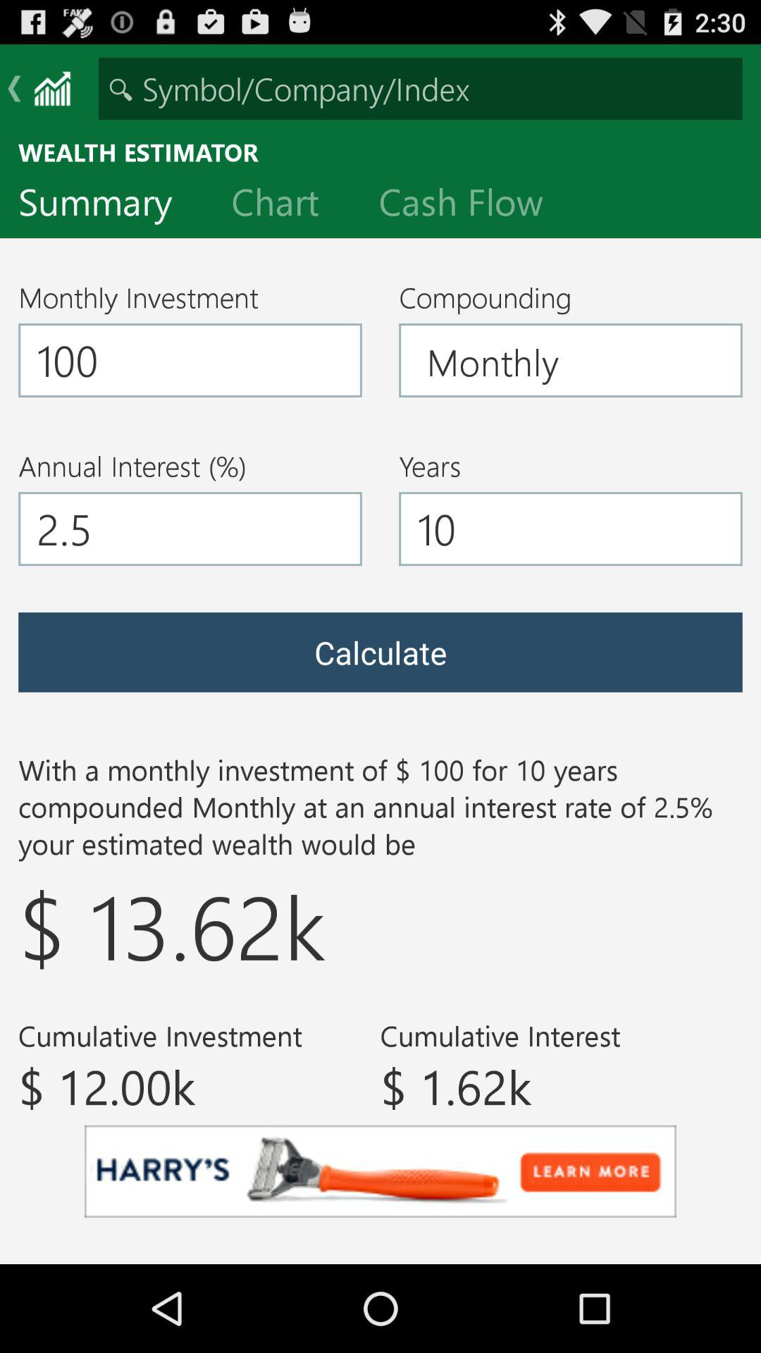 Image resolution: width=761 pixels, height=1353 pixels. What do you see at coordinates (106, 205) in the screenshot?
I see `turn off icon below the wealth estimator item` at bounding box center [106, 205].